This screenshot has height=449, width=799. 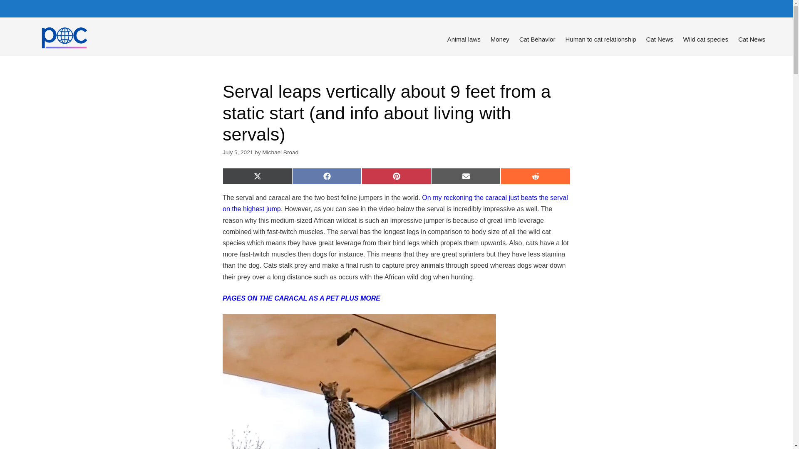 What do you see at coordinates (752, 39) in the screenshot?
I see `Cat News` at bounding box center [752, 39].